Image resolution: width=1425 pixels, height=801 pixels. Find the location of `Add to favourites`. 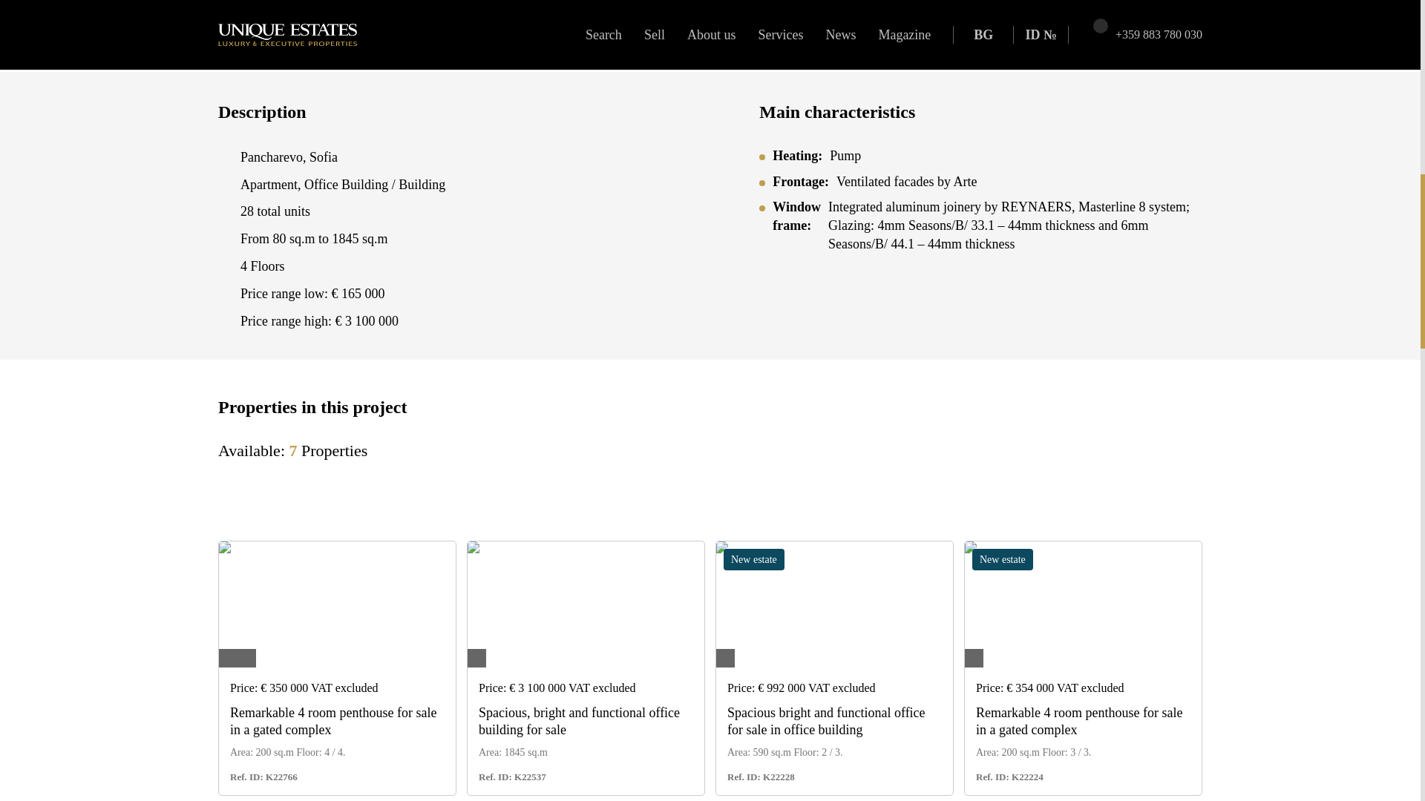

Add to favourites is located at coordinates (932, 564).